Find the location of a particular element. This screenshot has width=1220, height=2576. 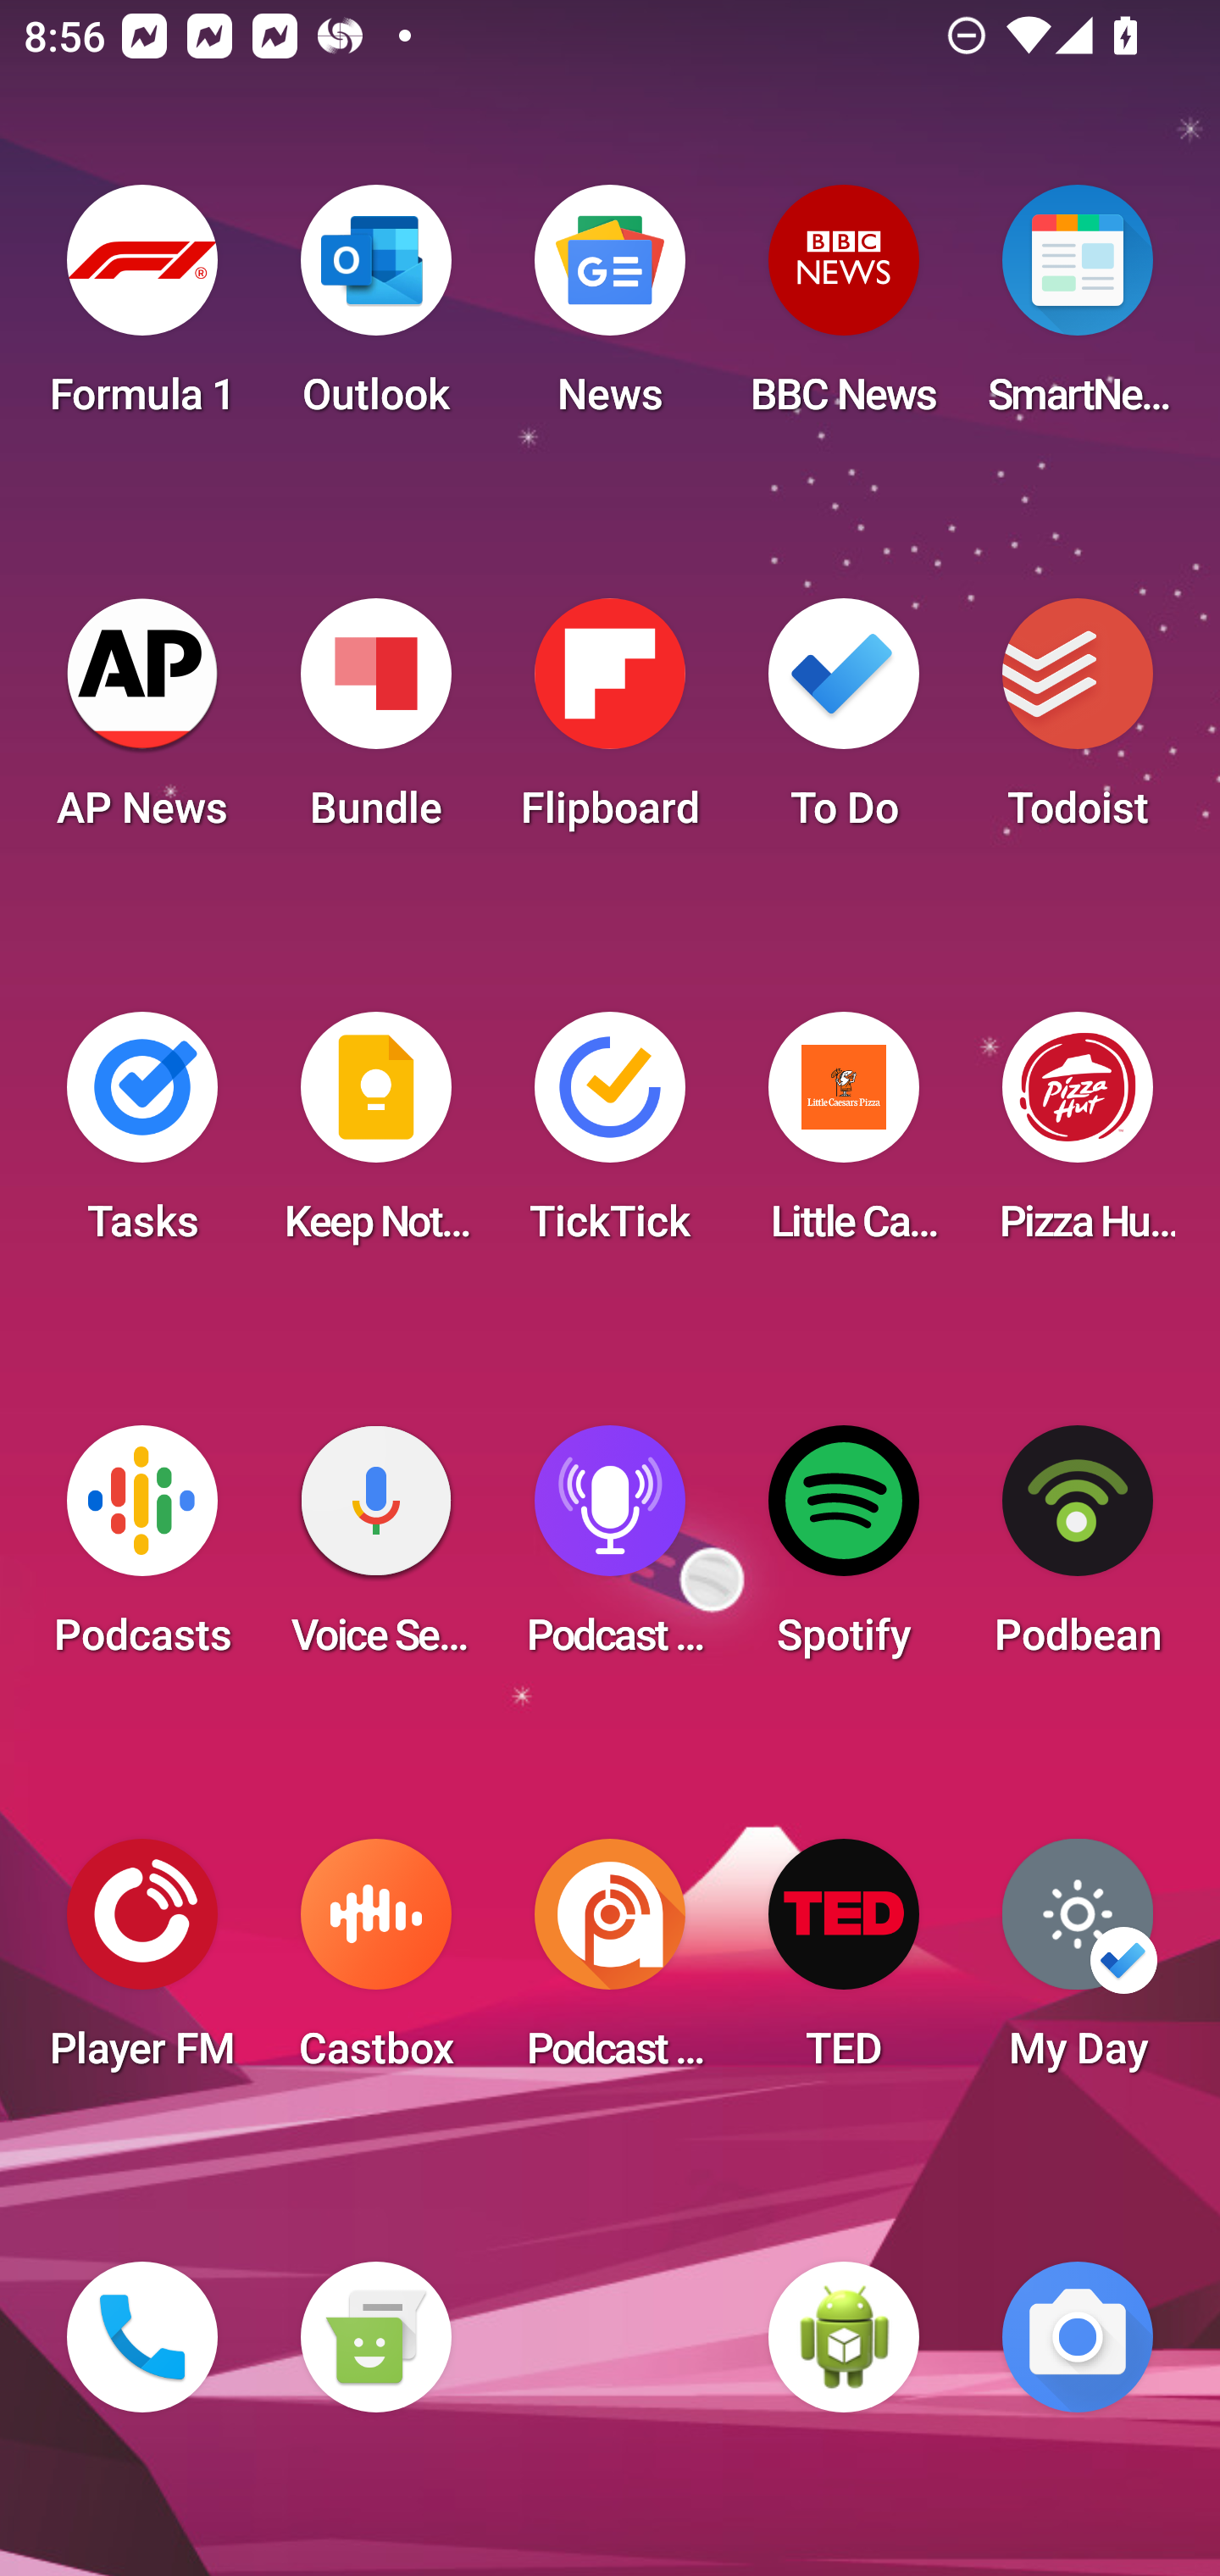

Tasks is located at coordinates (142, 1137).